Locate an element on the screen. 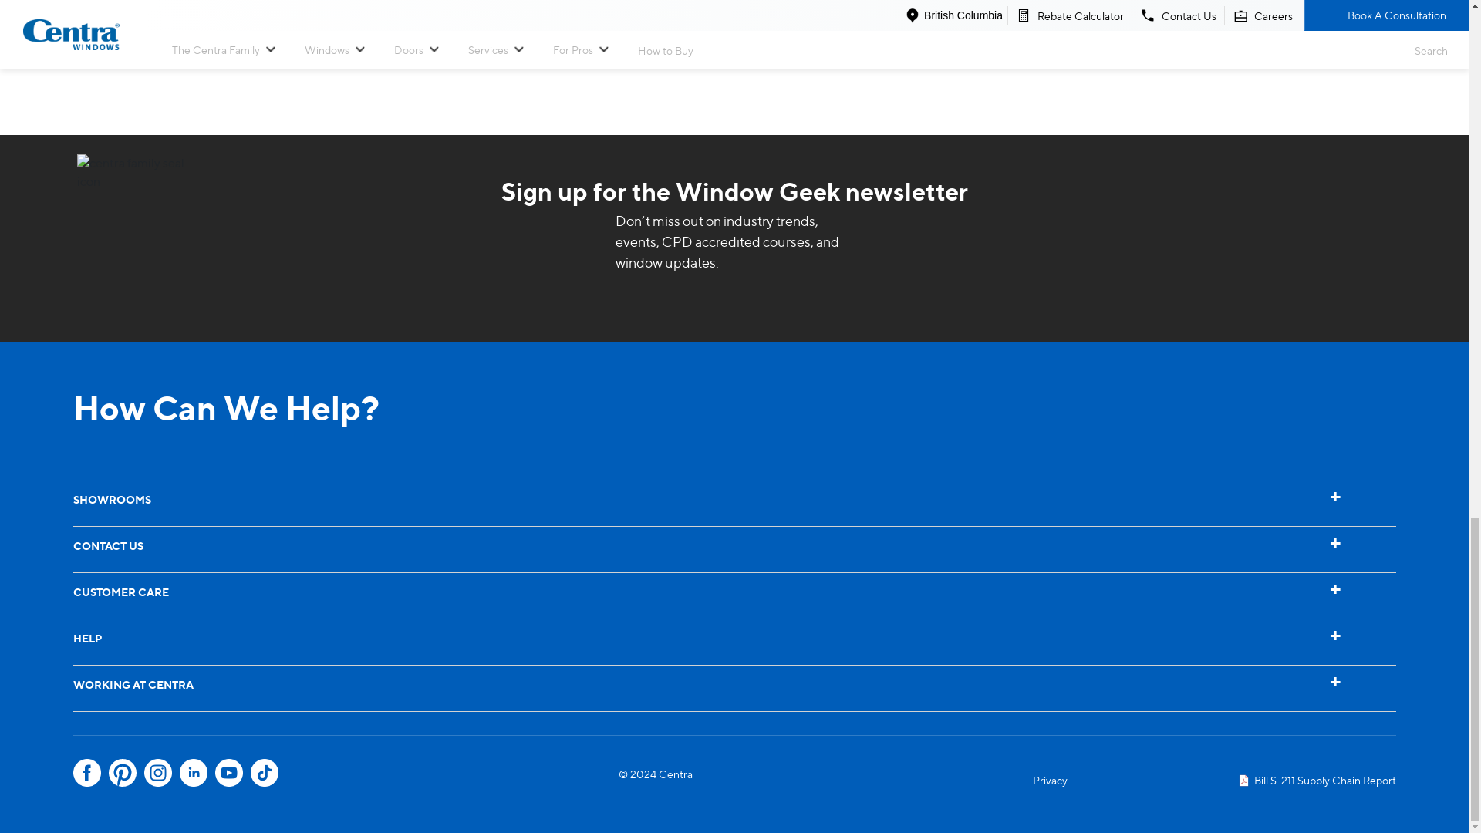 This screenshot has width=1481, height=833. Pinterest is located at coordinates (122, 772).